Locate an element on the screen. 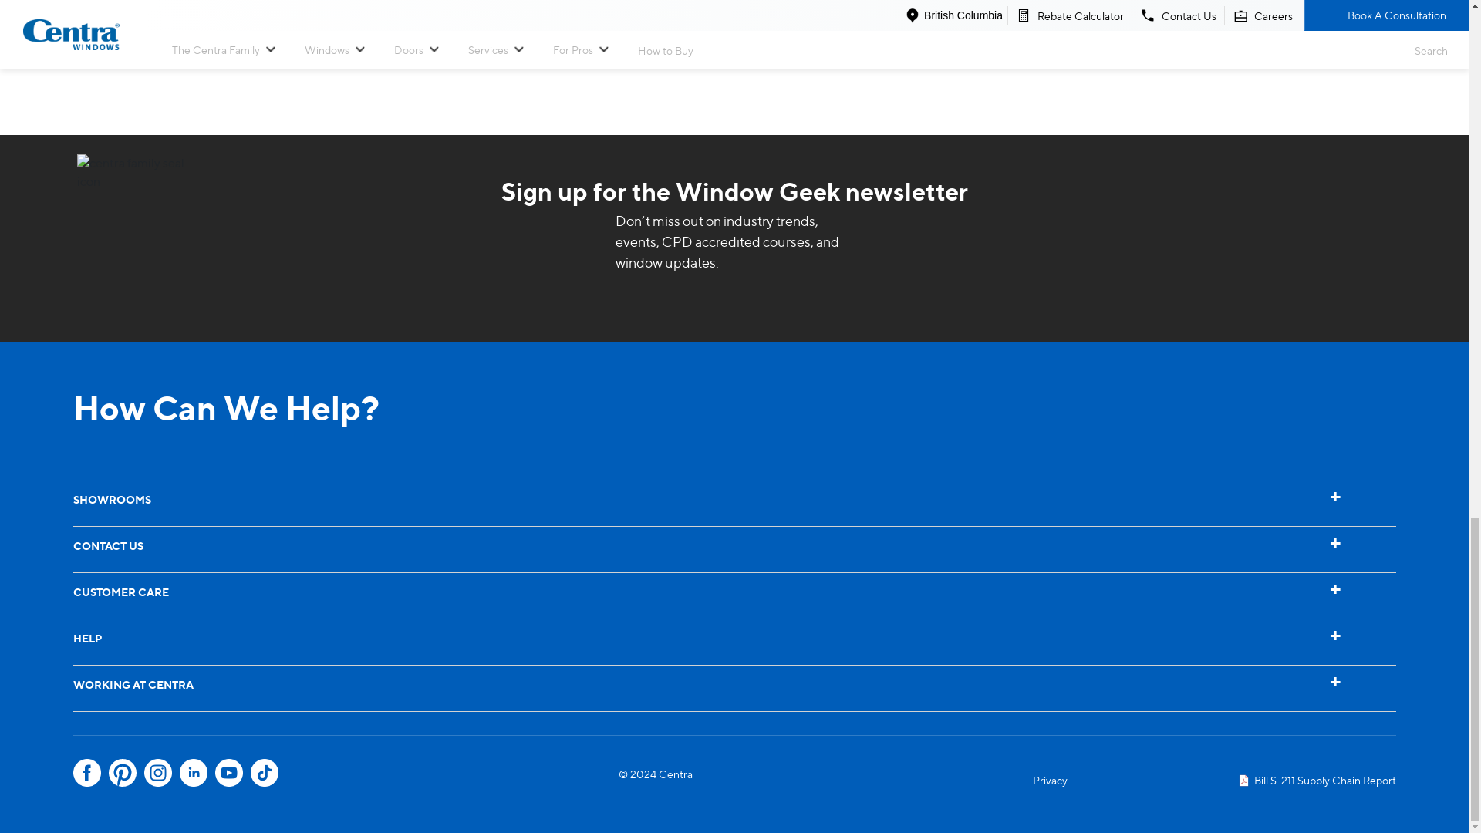 This screenshot has width=1481, height=833. Pinterest is located at coordinates (122, 772).